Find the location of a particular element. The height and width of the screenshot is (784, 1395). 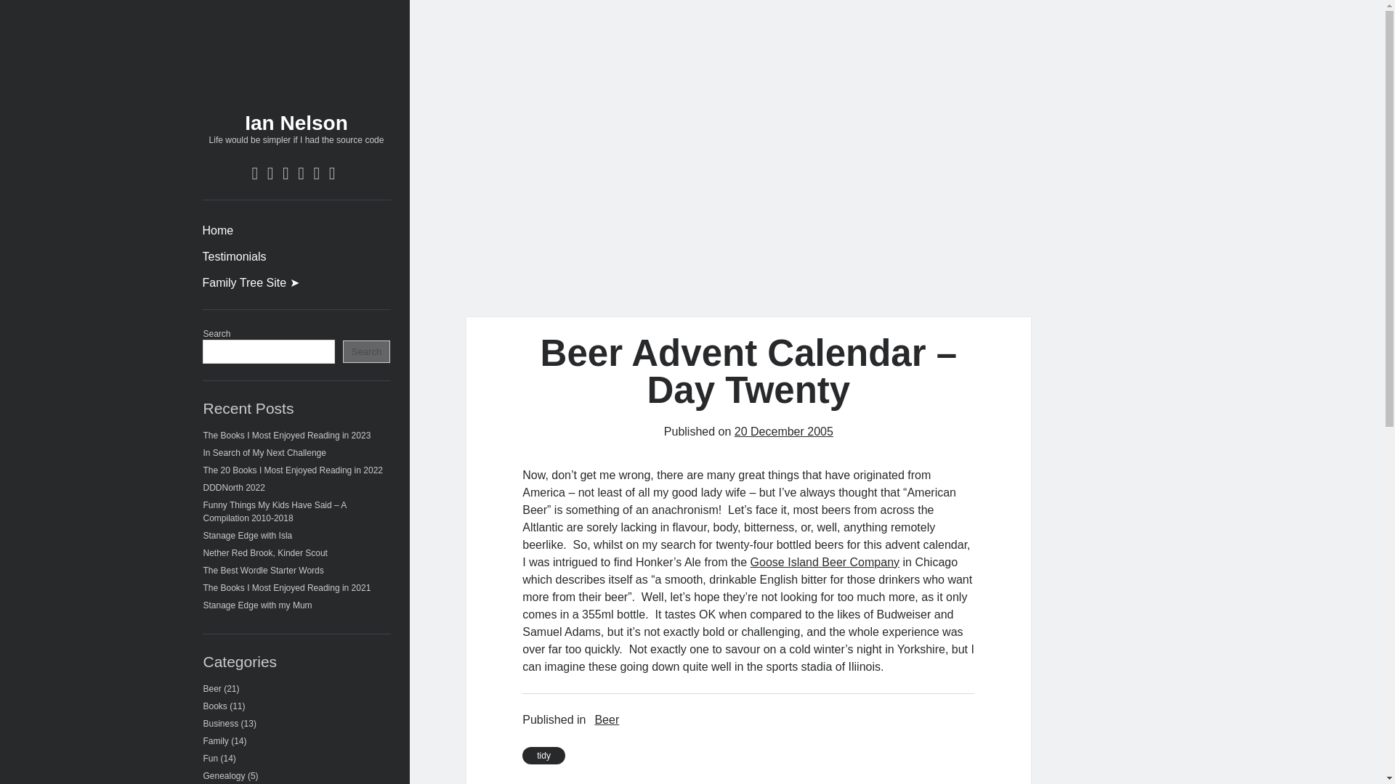

The 20 Books I Most Enjoyed Reading in 2022 is located at coordinates (294, 470).